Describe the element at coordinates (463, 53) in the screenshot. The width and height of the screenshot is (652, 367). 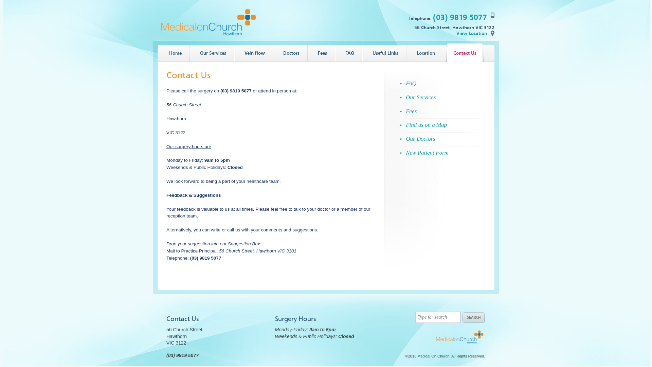
I see `Contact Us` at that location.